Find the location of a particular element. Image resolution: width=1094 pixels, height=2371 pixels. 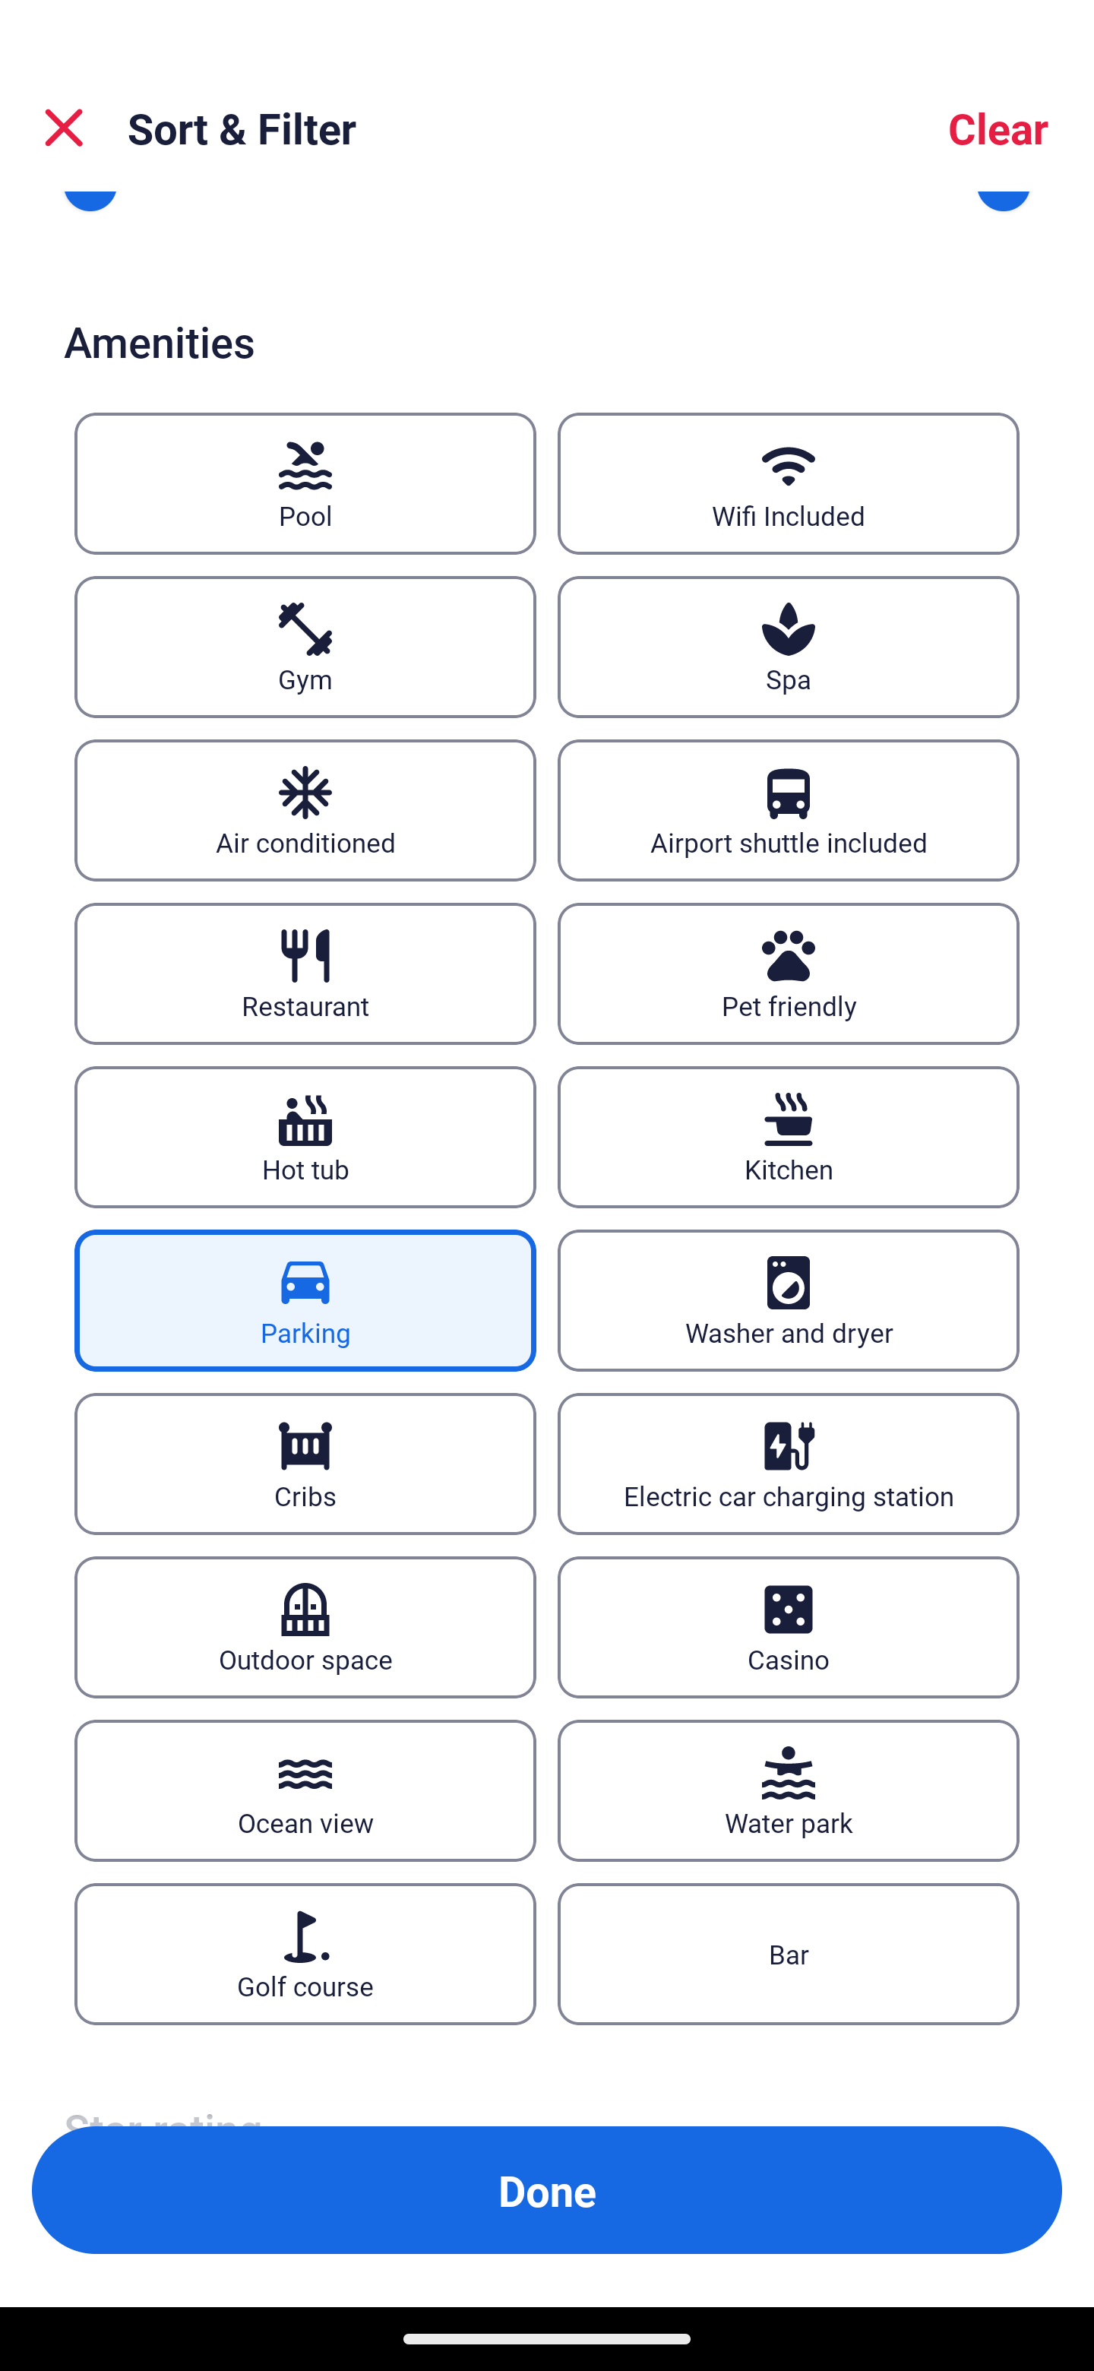

Cribs is located at coordinates (305, 1464).